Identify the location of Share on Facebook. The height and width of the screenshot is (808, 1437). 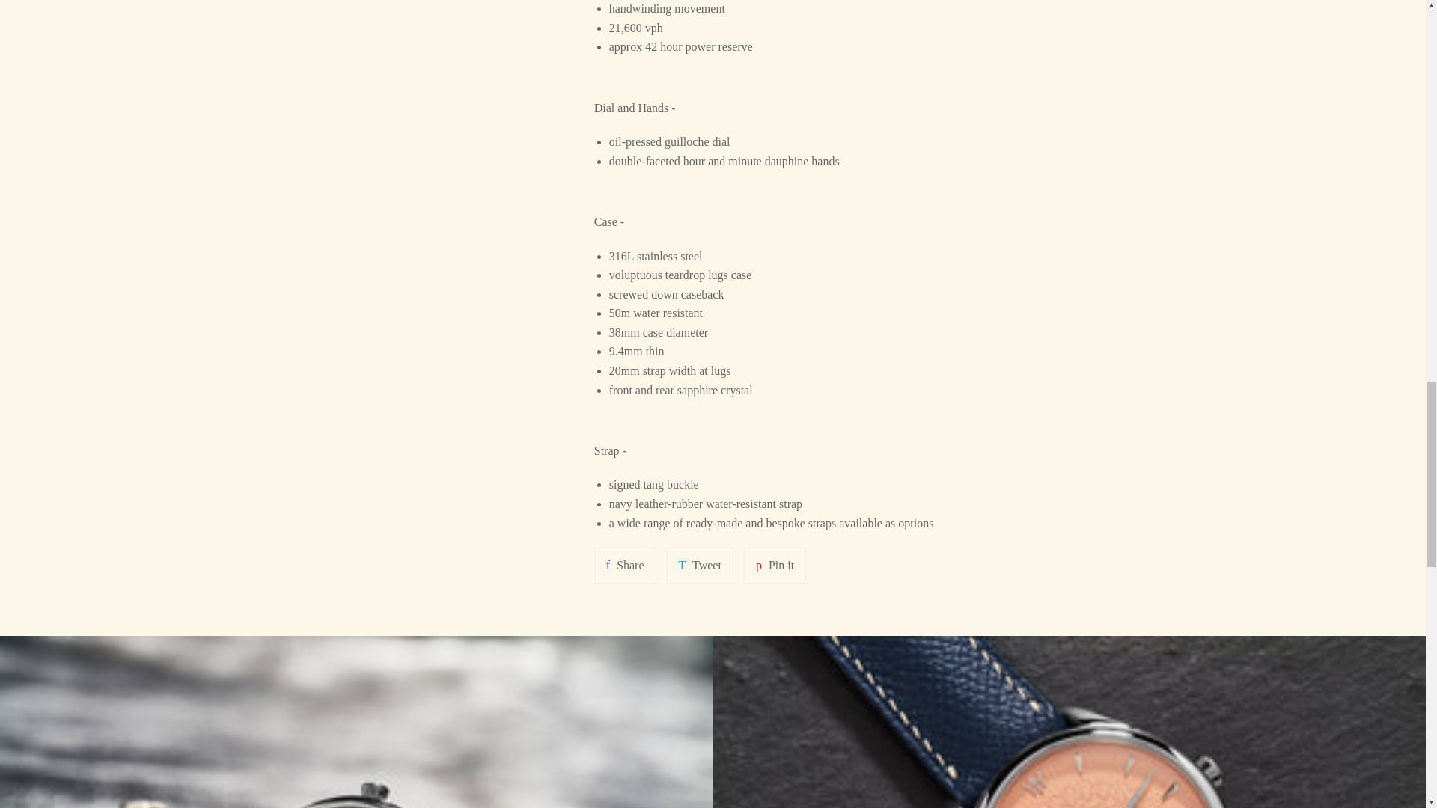
(626, 566).